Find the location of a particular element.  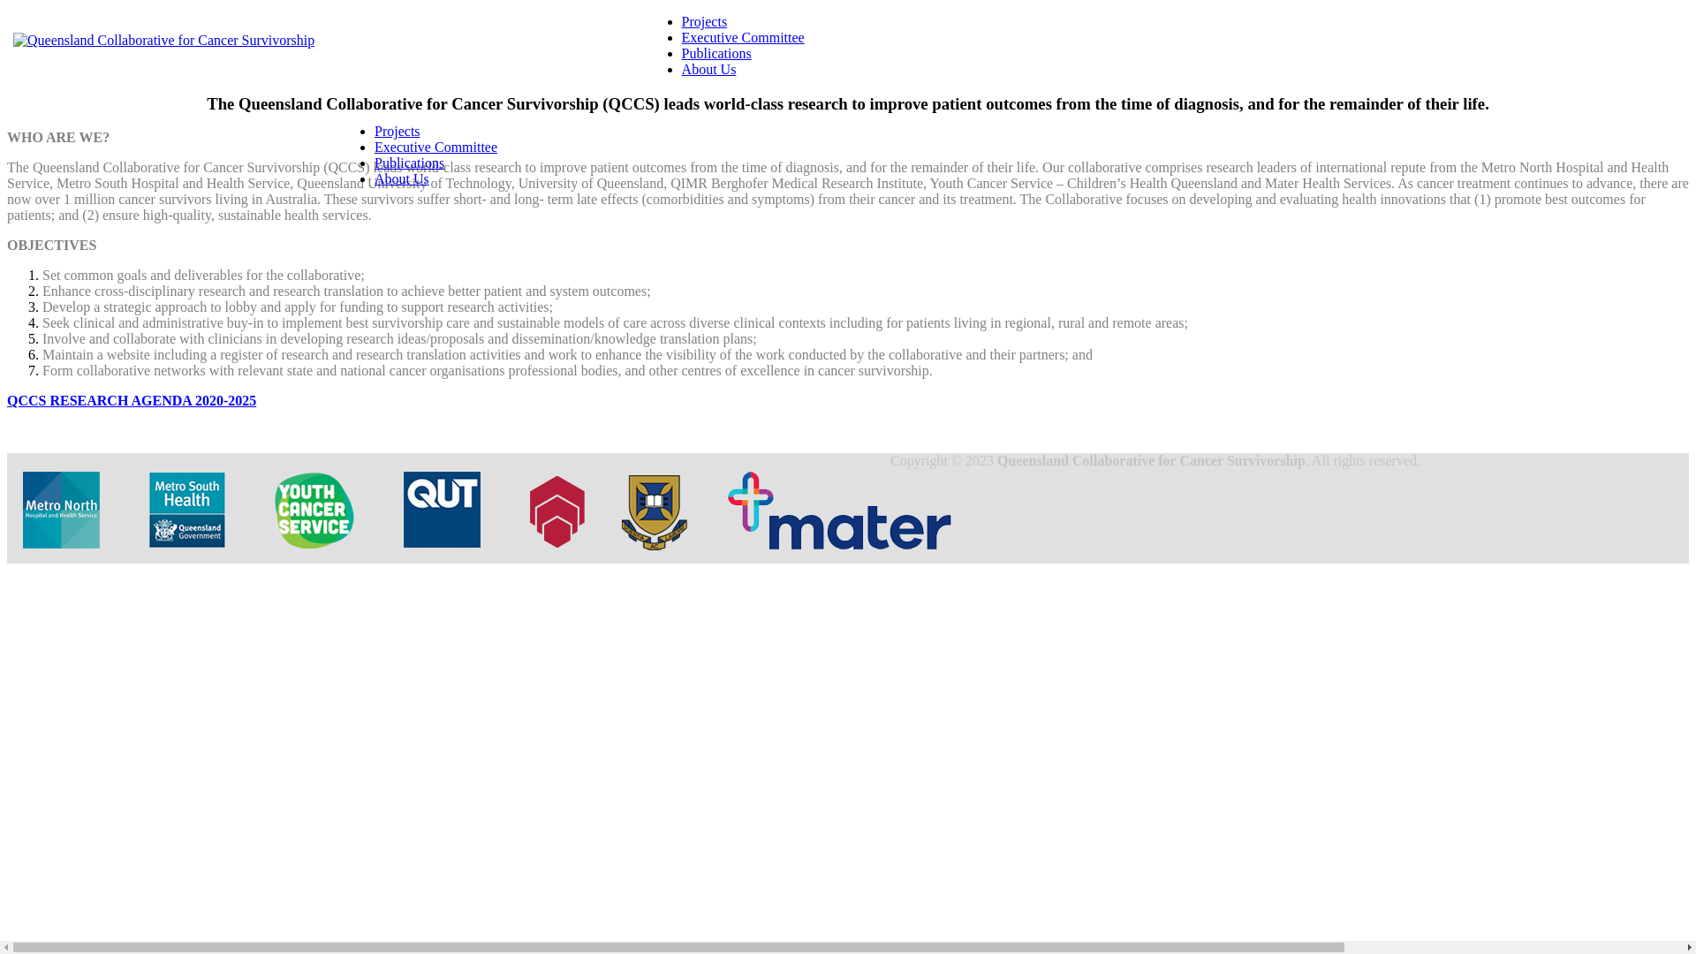

Executive Committee is located at coordinates (744, 37).